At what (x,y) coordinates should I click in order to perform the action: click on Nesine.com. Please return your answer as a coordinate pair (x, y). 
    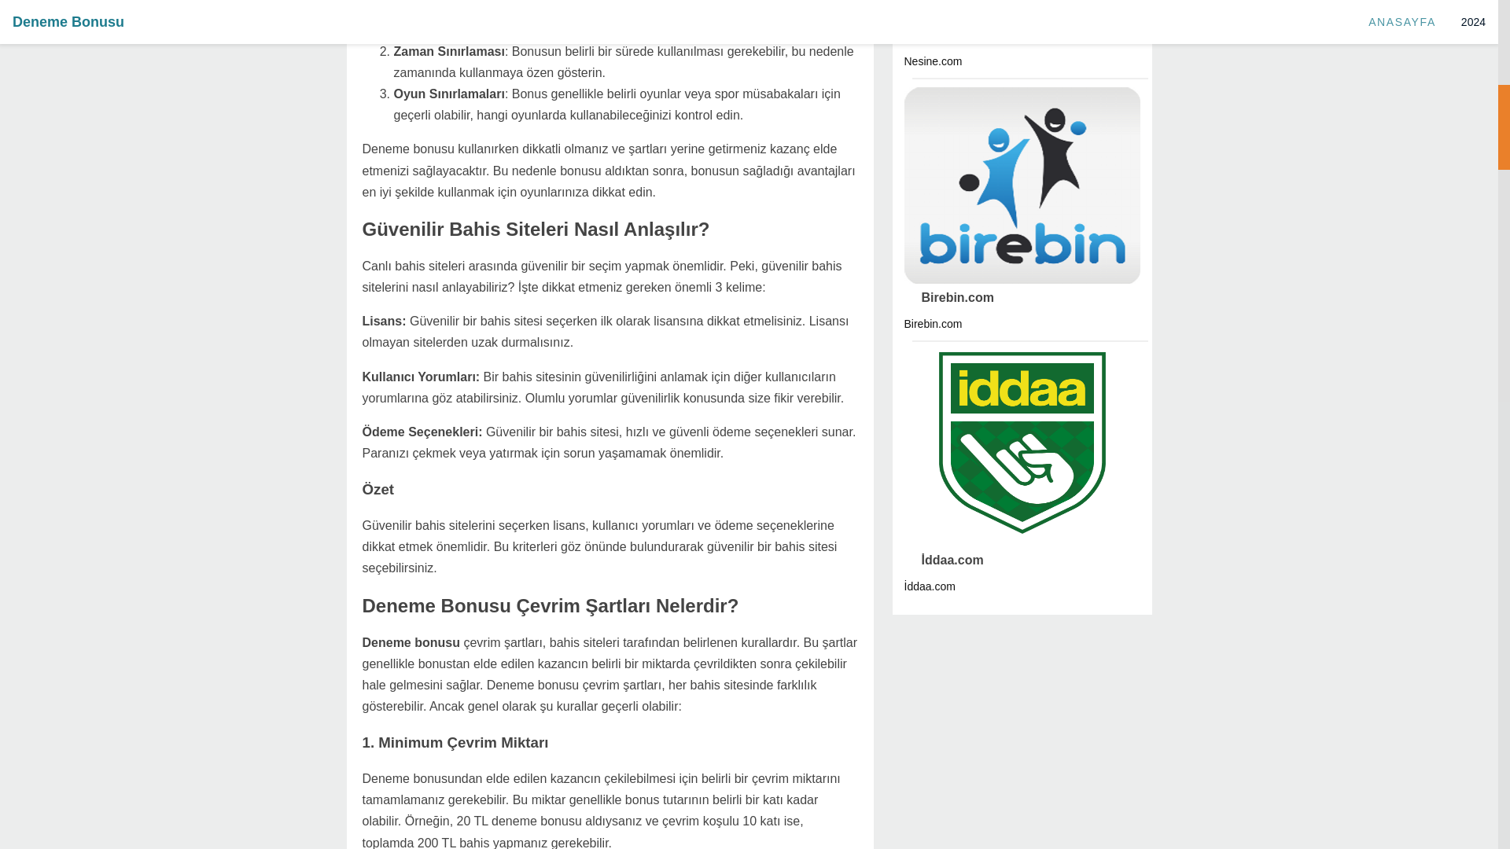
    Looking at the image, I should click on (948, 35).